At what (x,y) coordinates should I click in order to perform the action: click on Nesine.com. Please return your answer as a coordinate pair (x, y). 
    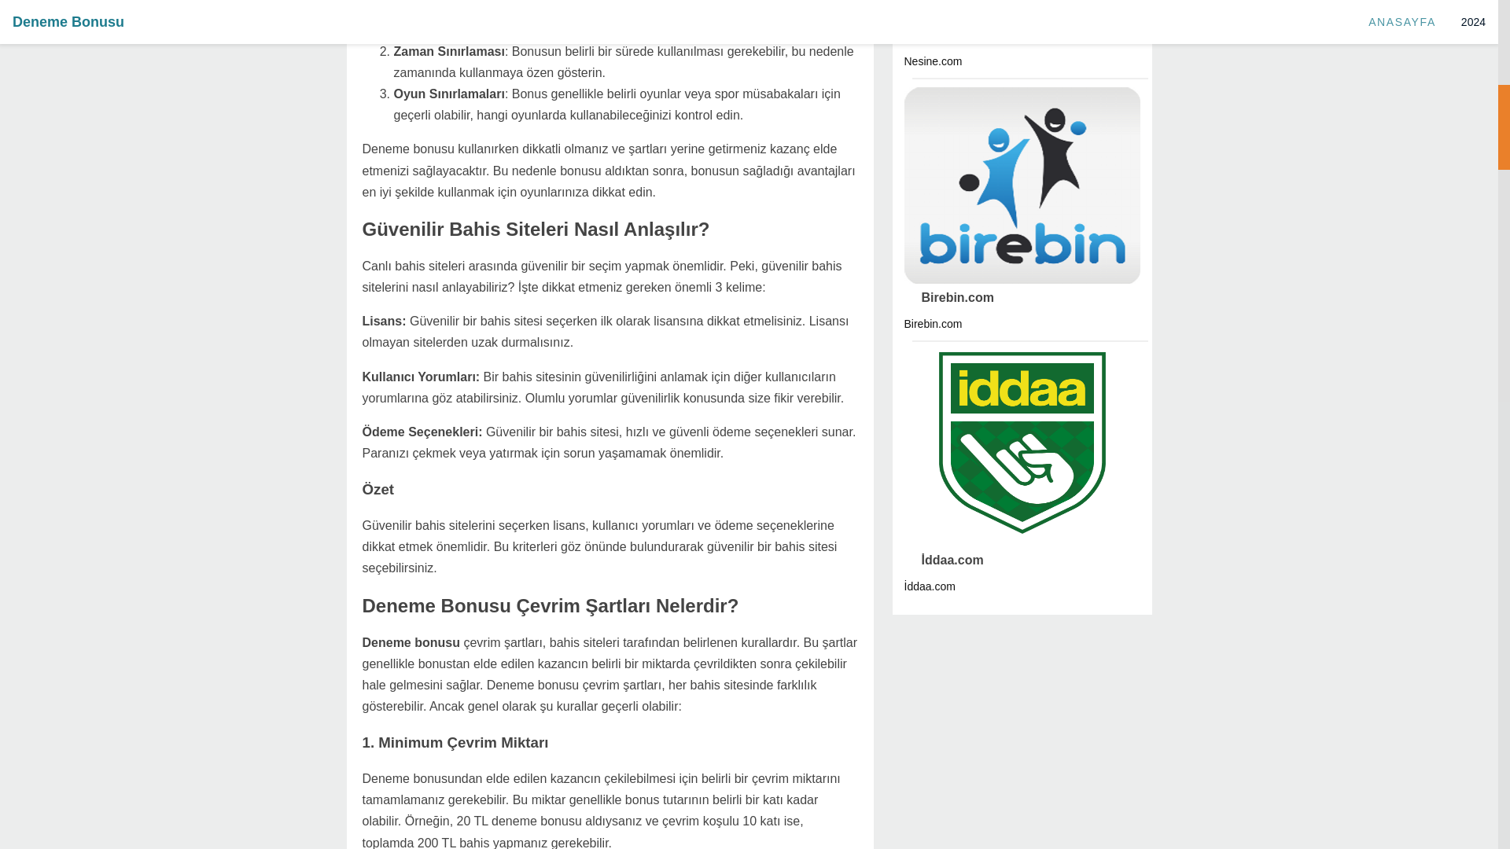
    Looking at the image, I should click on (948, 35).